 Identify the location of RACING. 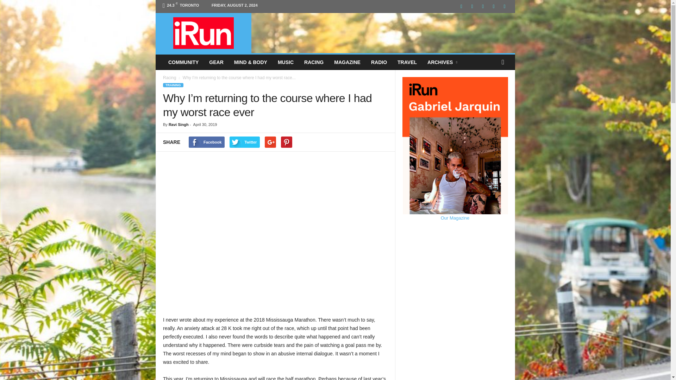
(313, 62).